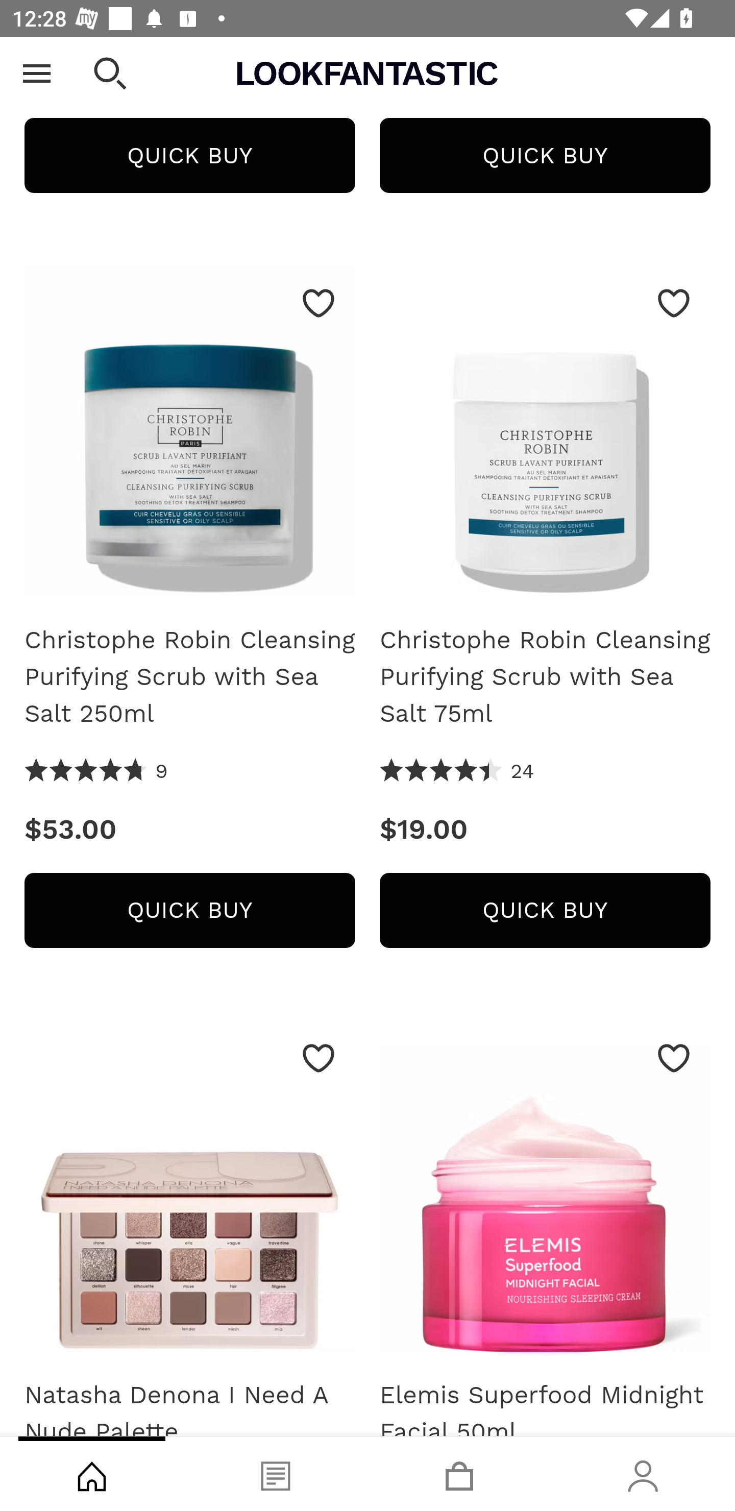 The image size is (735, 1511). I want to click on Price: $53.00, so click(189, 830).